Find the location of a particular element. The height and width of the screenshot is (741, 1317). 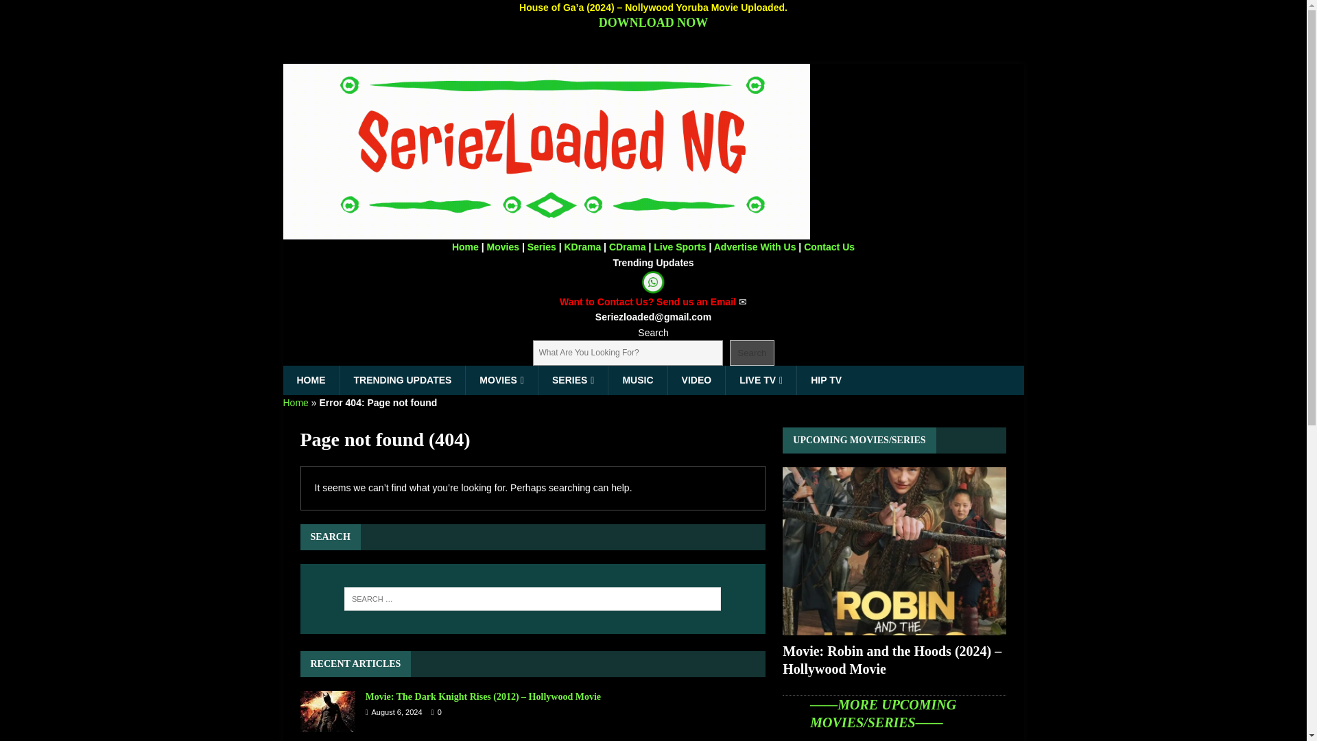

KDrama is located at coordinates (582, 247).